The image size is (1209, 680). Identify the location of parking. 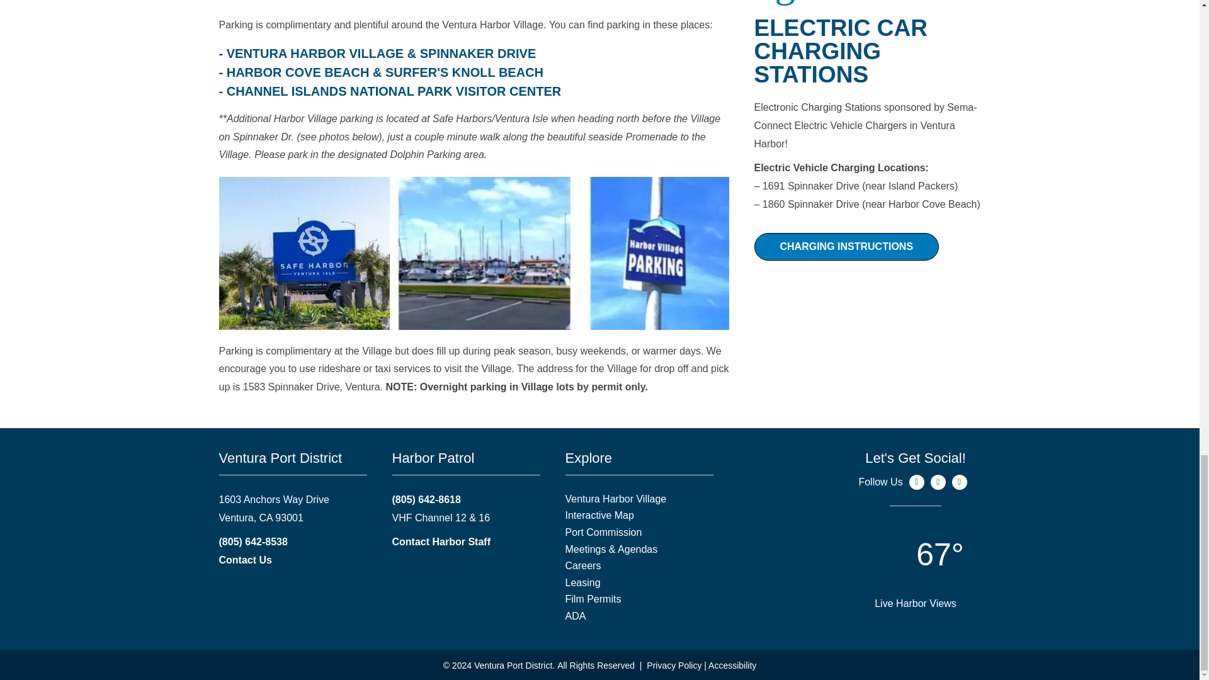
(474, 253).